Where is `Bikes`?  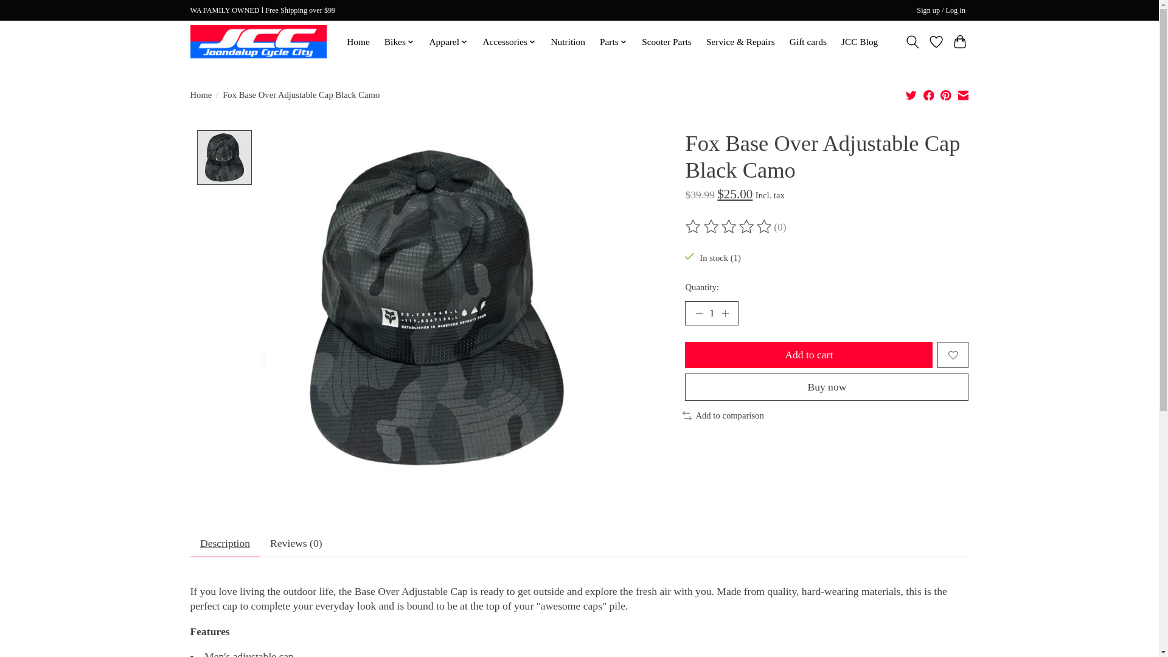 Bikes is located at coordinates (400, 42).